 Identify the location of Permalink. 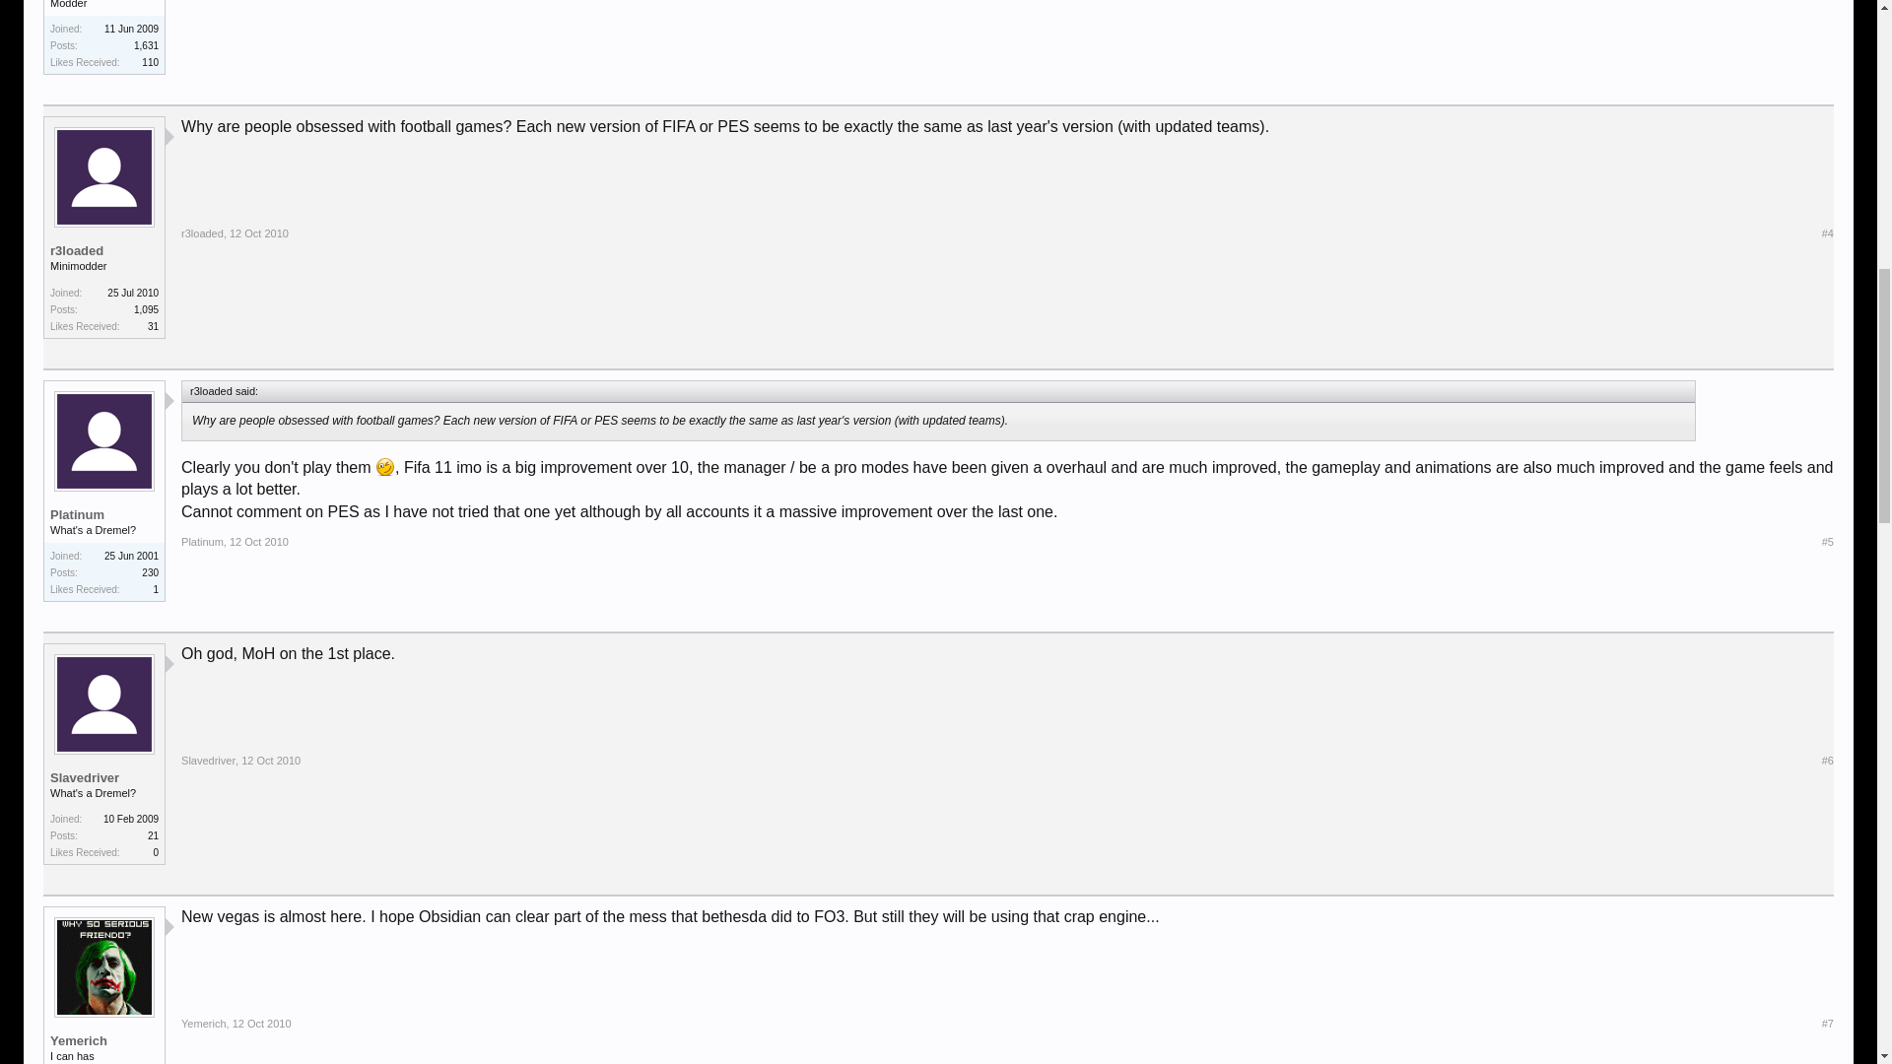
(1827, 542).